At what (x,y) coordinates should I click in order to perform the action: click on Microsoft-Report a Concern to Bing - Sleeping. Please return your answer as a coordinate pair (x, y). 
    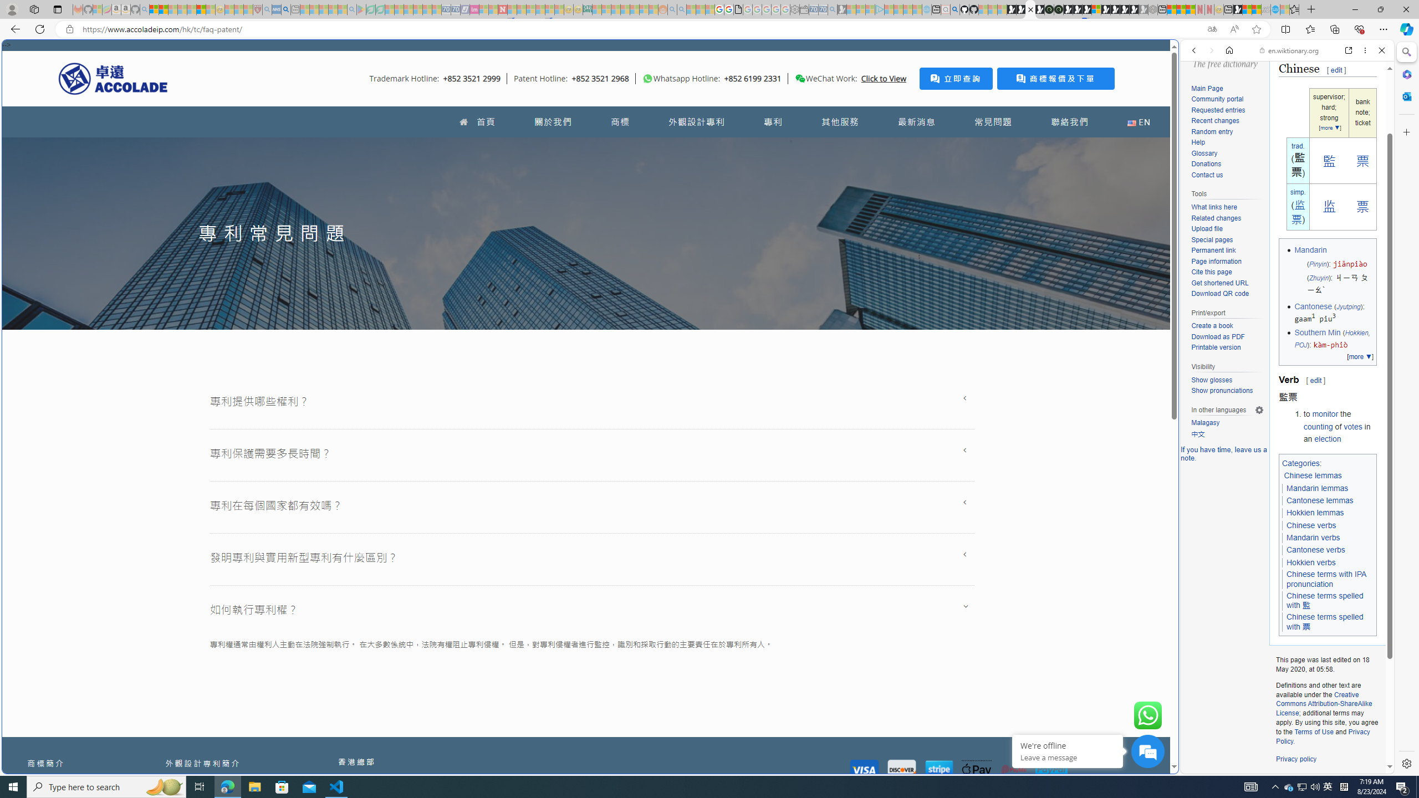
    Looking at the image, I should click on (97, 9).